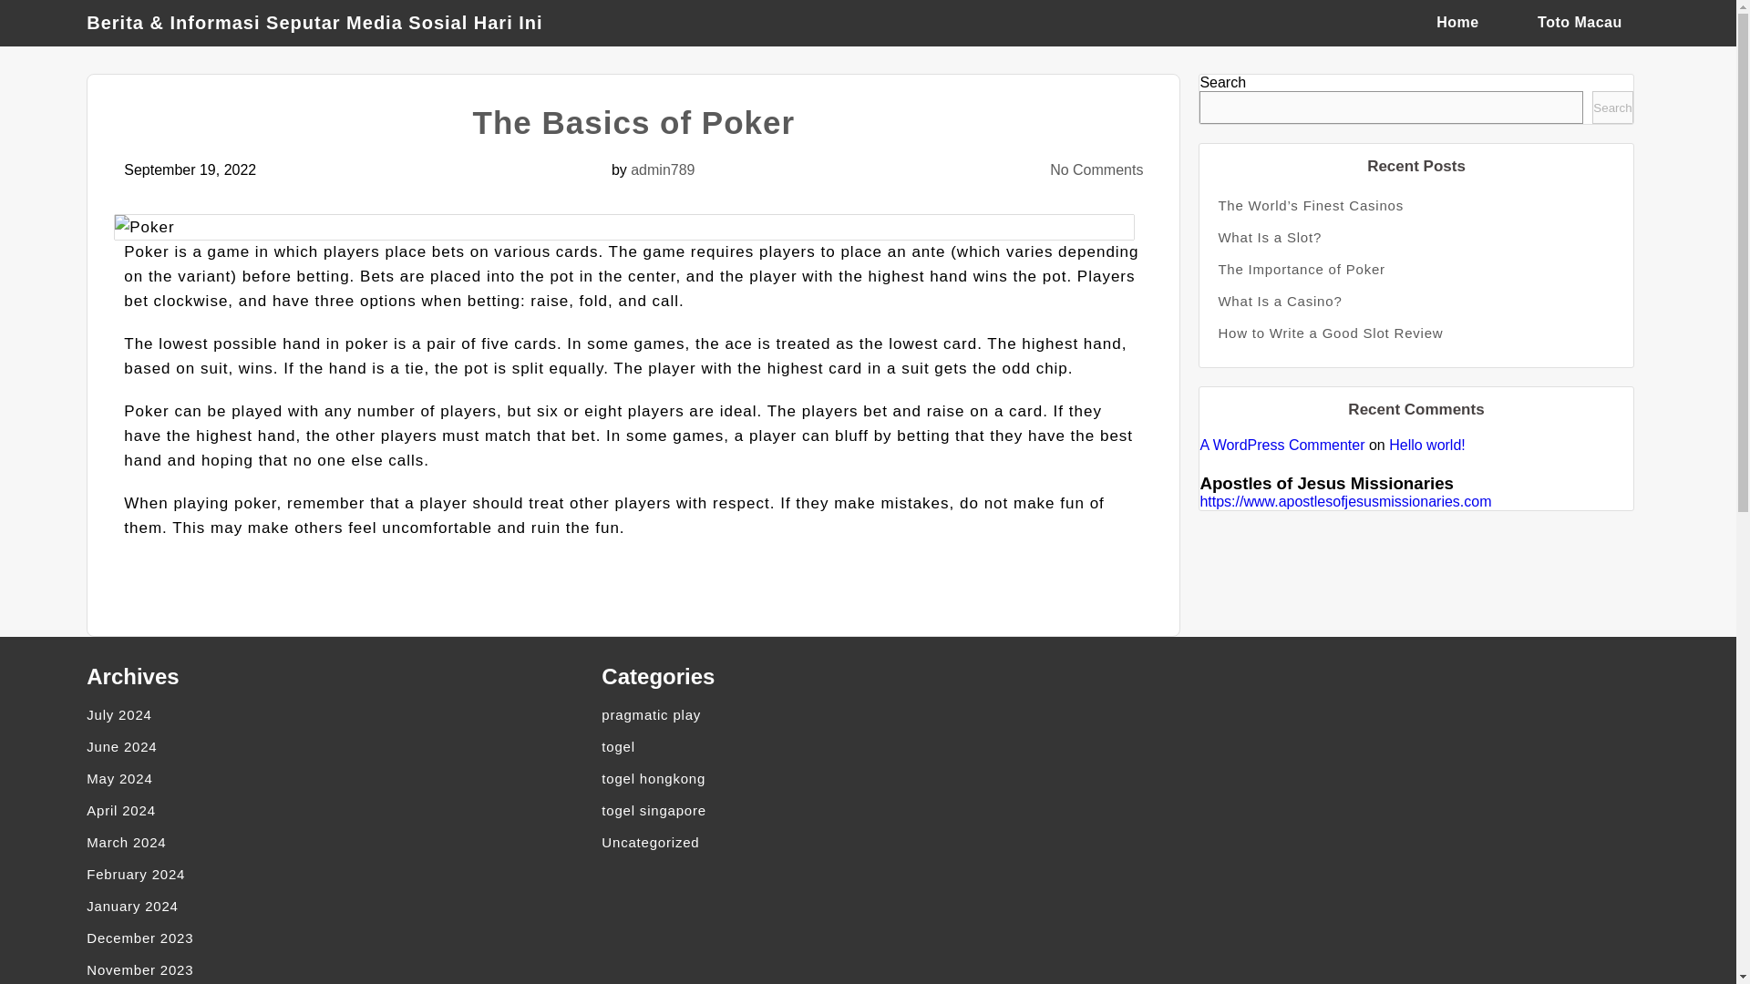  What do you see at coordinates (1282, 445) in the screenshot?
I see `A WordPress Commenter` at bounding box center [1282, 445].